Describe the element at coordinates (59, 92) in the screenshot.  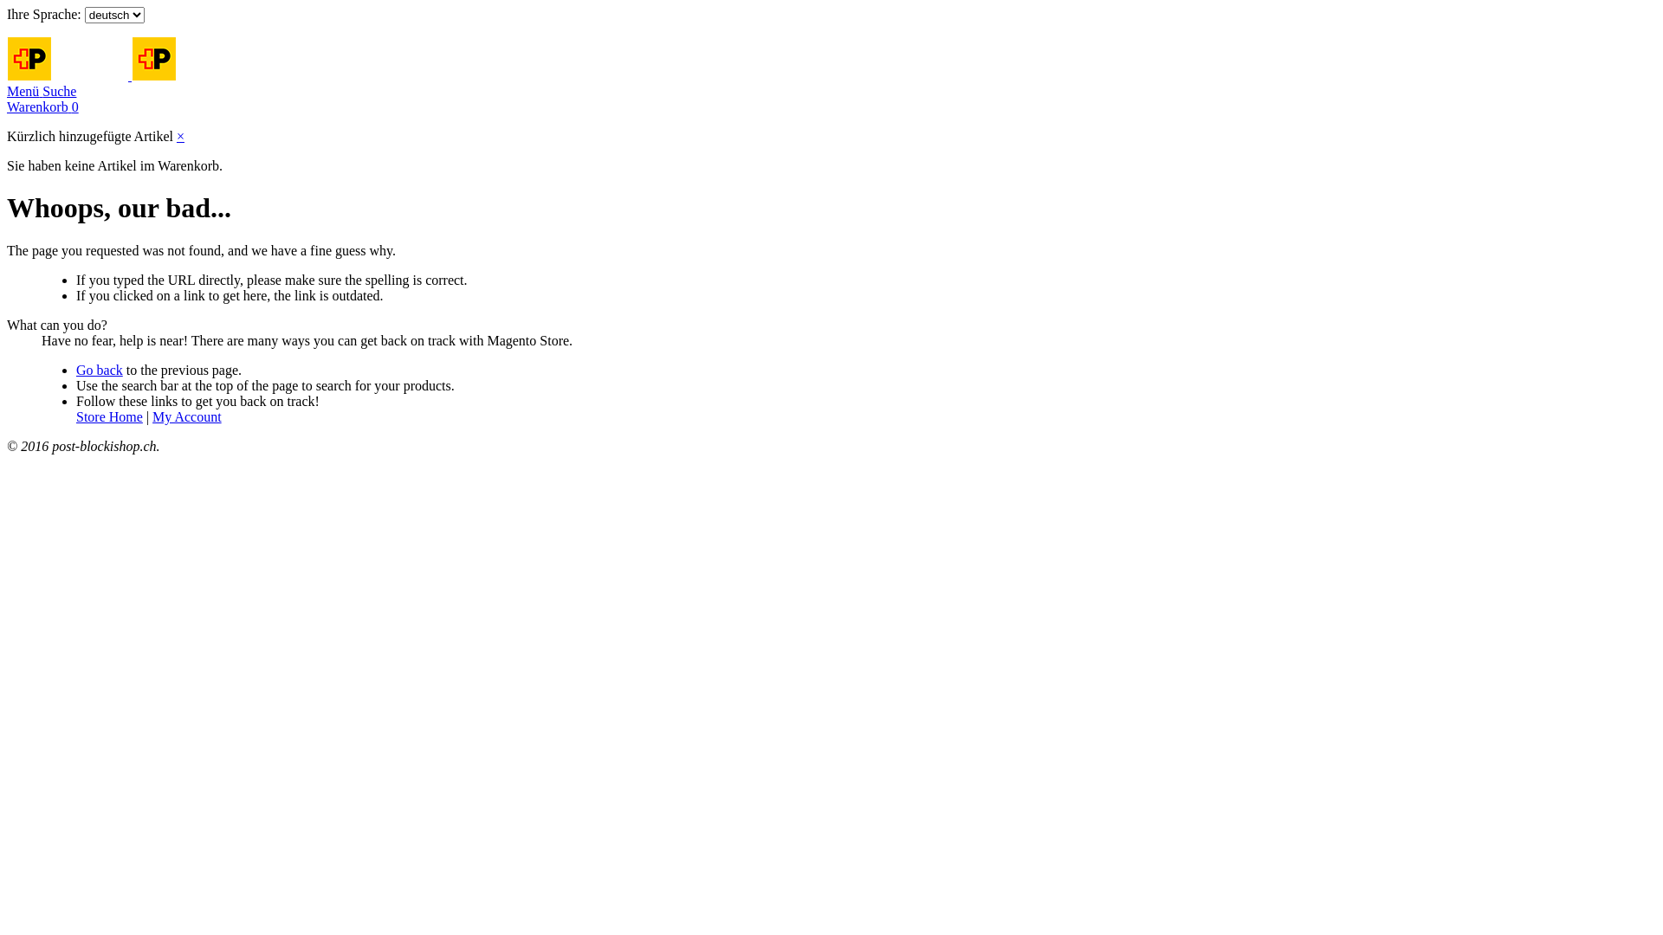
I see `Suche` at that location.